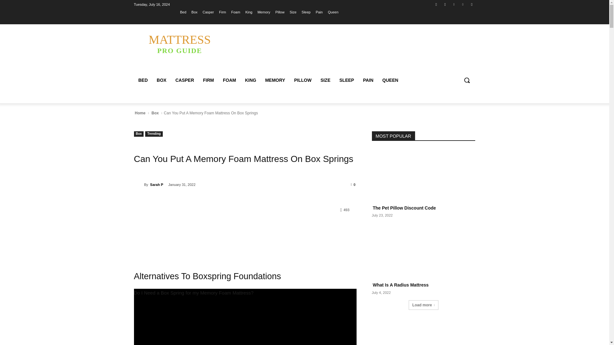  What do you see at coordinates (155, 113) in the screenshot?
I see `View all posts in Box` at bounding box center [155, 113].